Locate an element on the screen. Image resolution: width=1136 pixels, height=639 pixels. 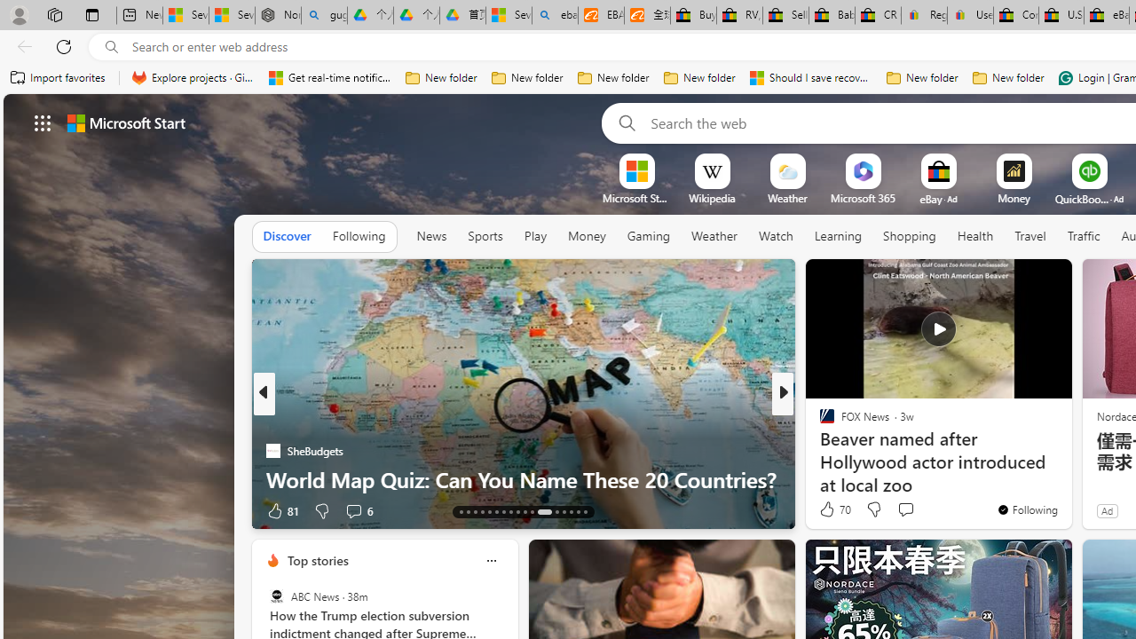
Ad Choice is located at coordinates (234, 511).